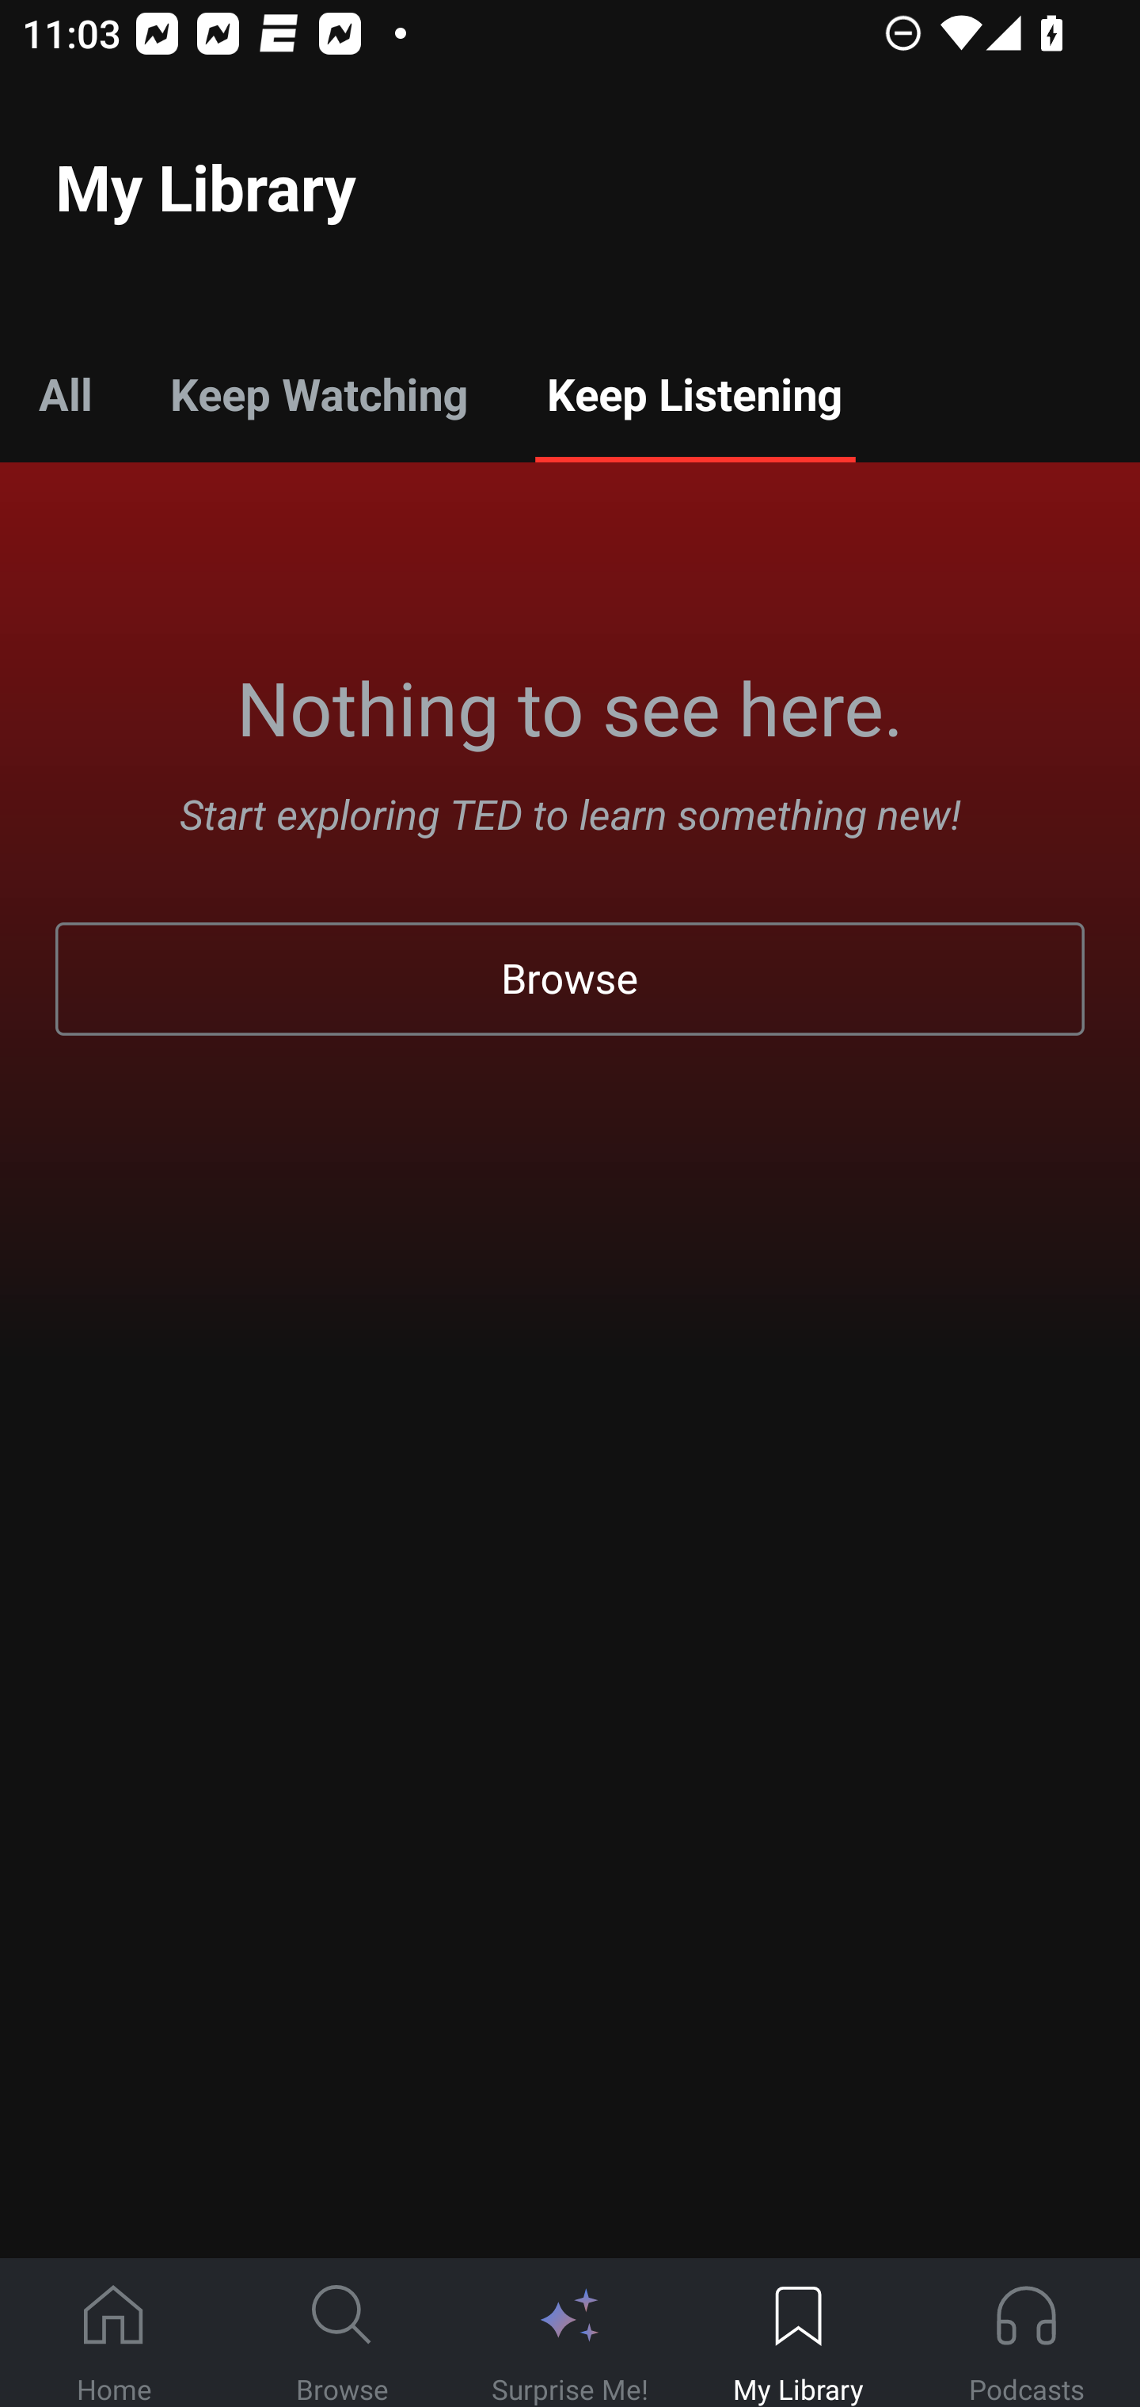  What do you see at coordinates (693, 393) in the screenshot?
I see `Keep Listening` at bounding box center [693, 393].